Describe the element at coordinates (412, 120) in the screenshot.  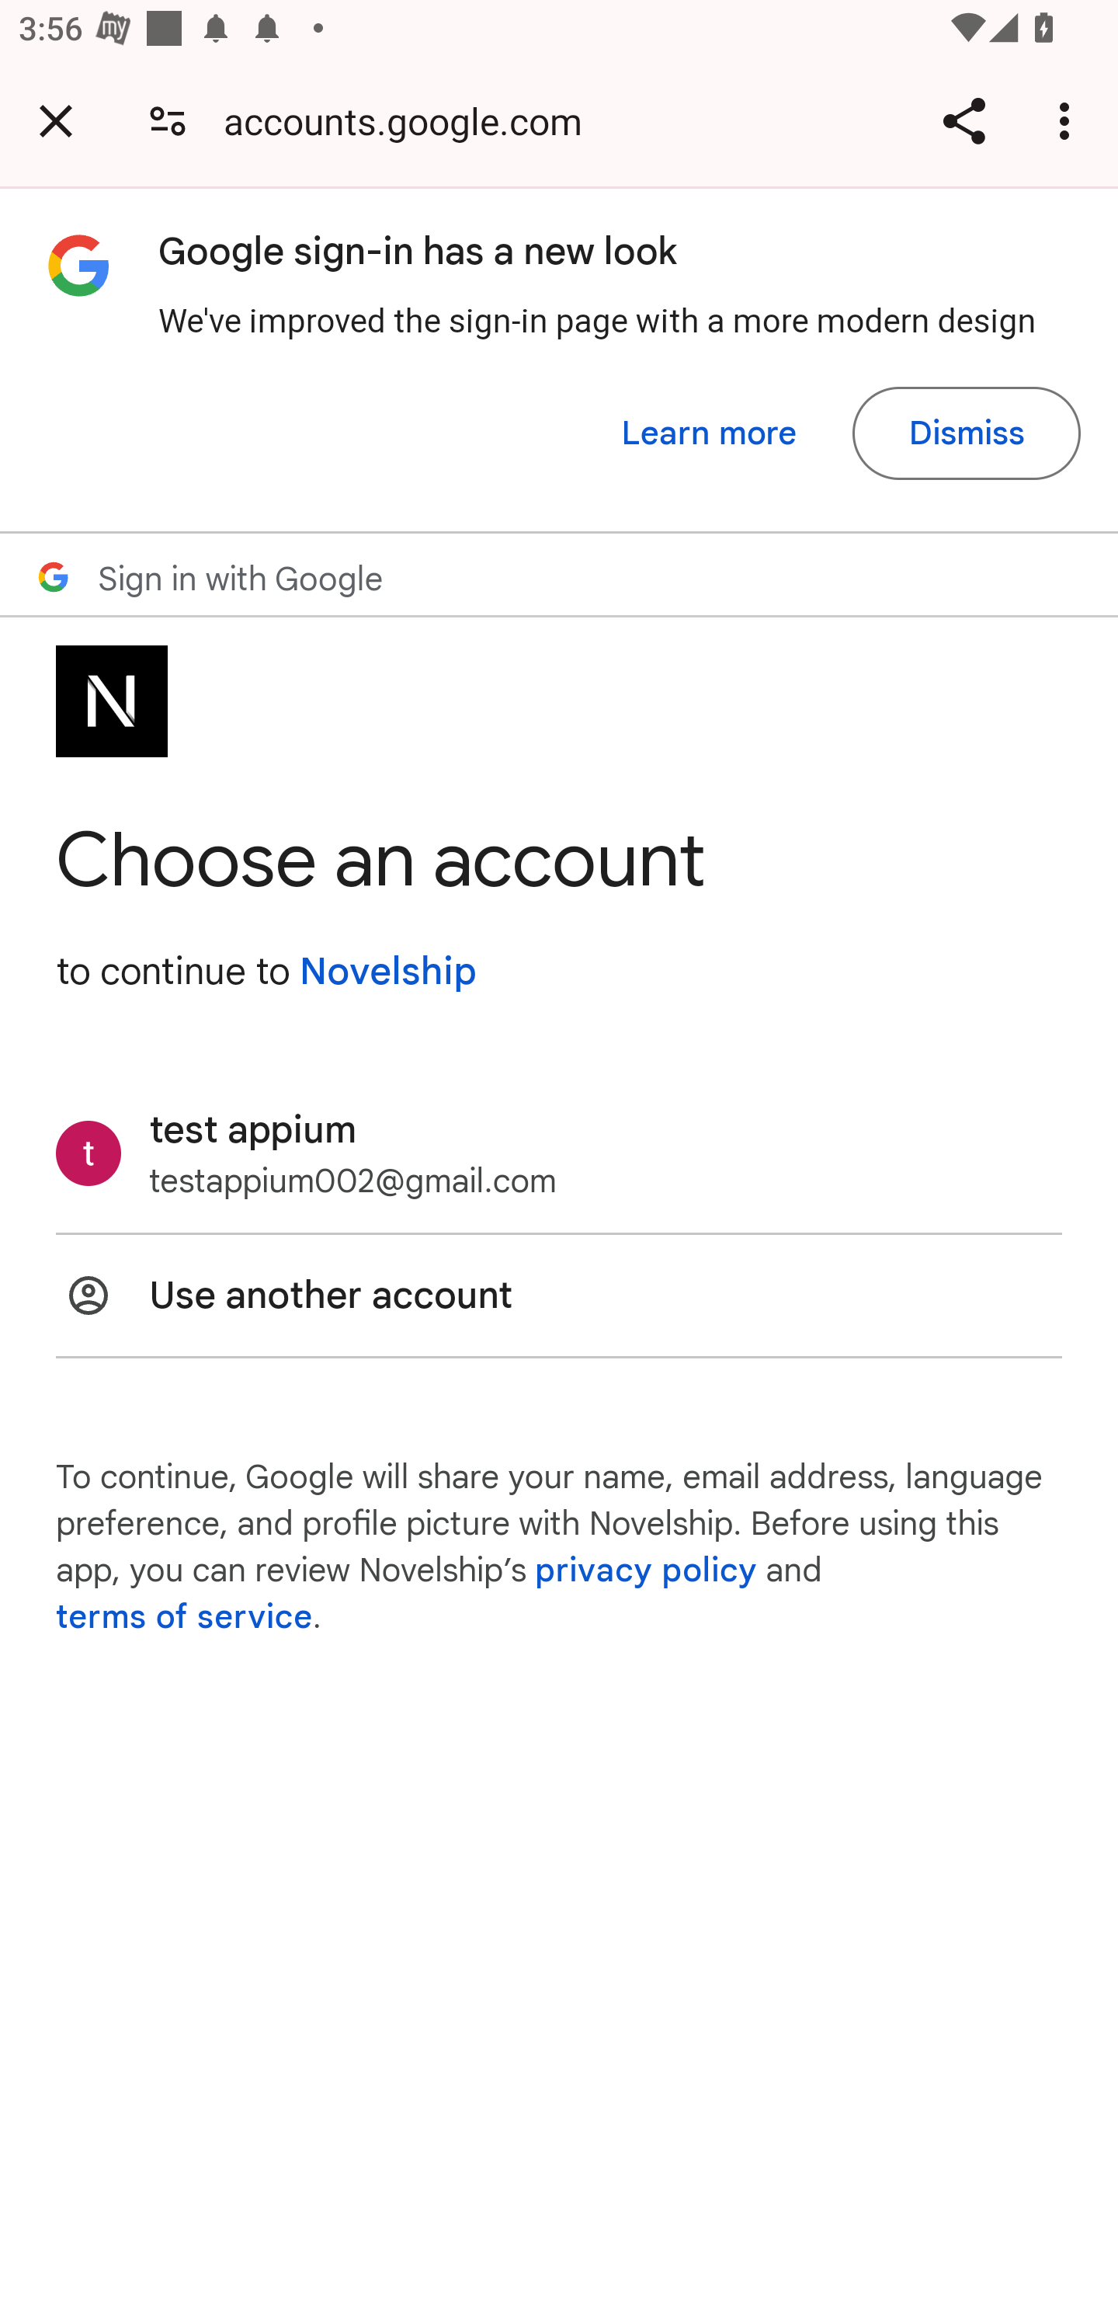
I see `accounts.google.com` at that location.